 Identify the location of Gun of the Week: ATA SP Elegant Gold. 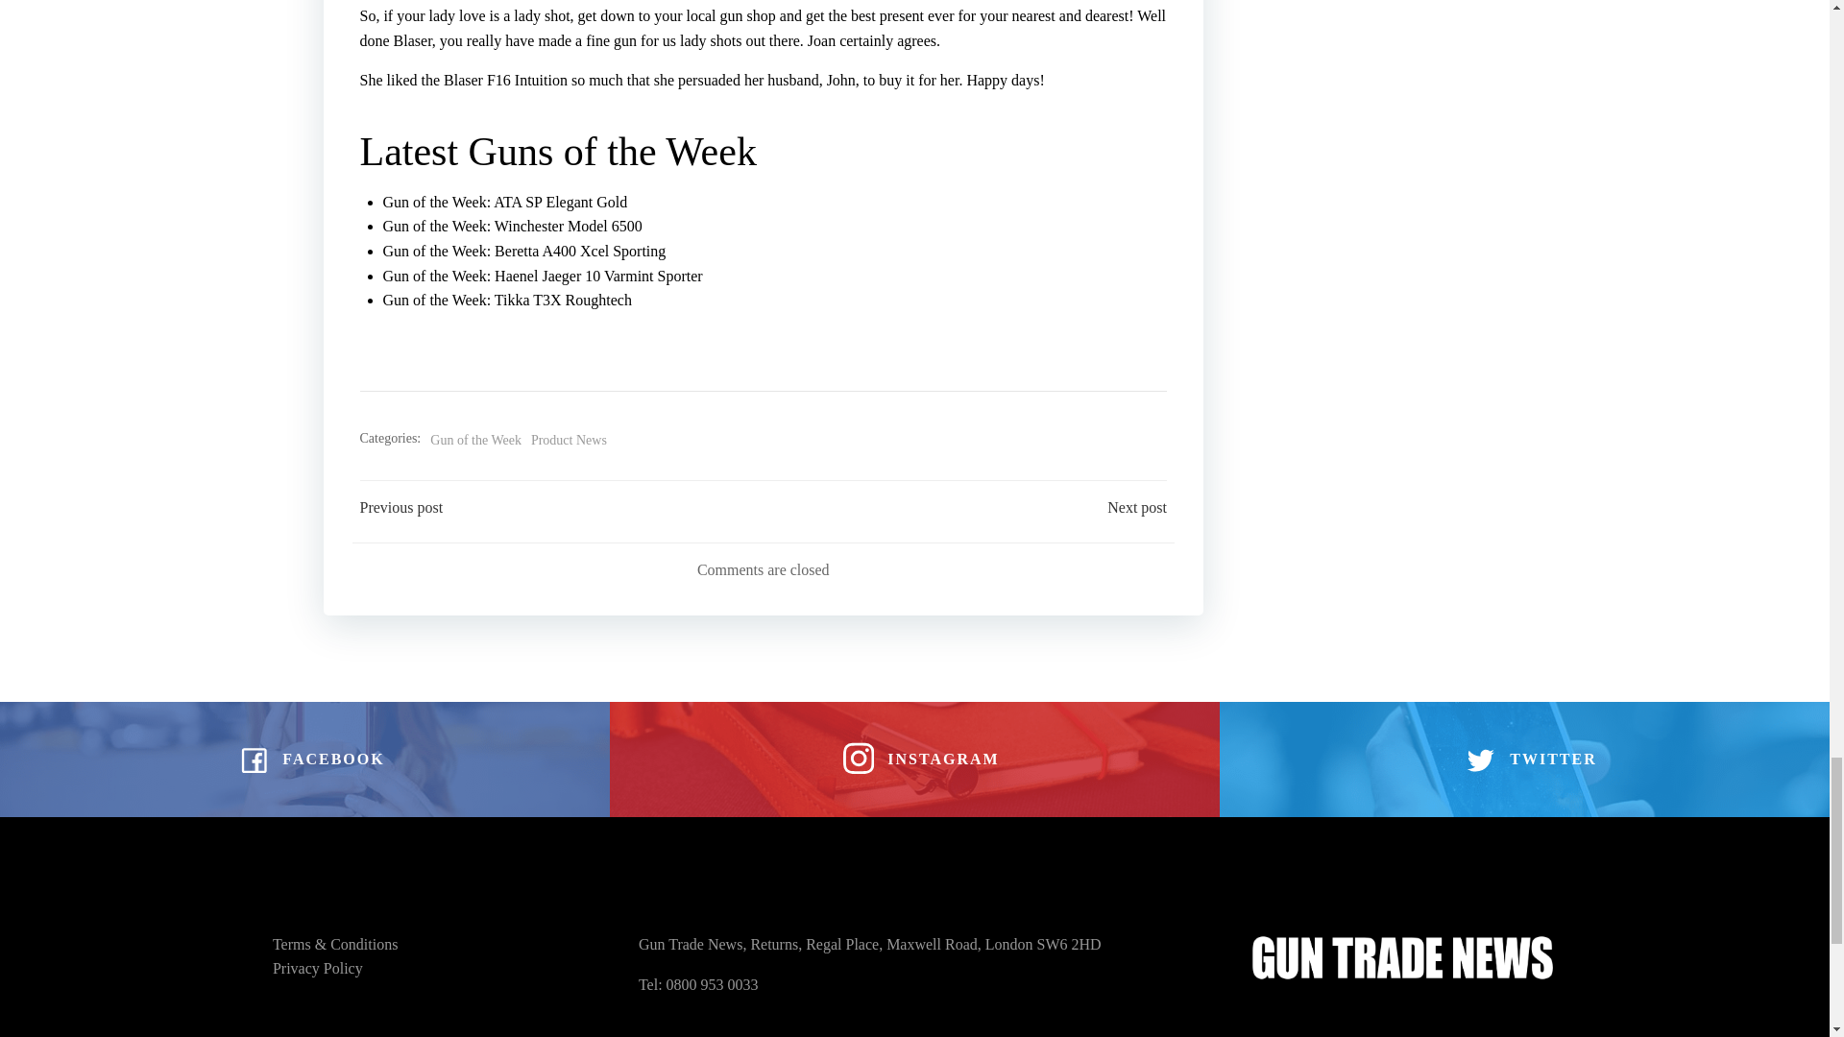
(503, 202).